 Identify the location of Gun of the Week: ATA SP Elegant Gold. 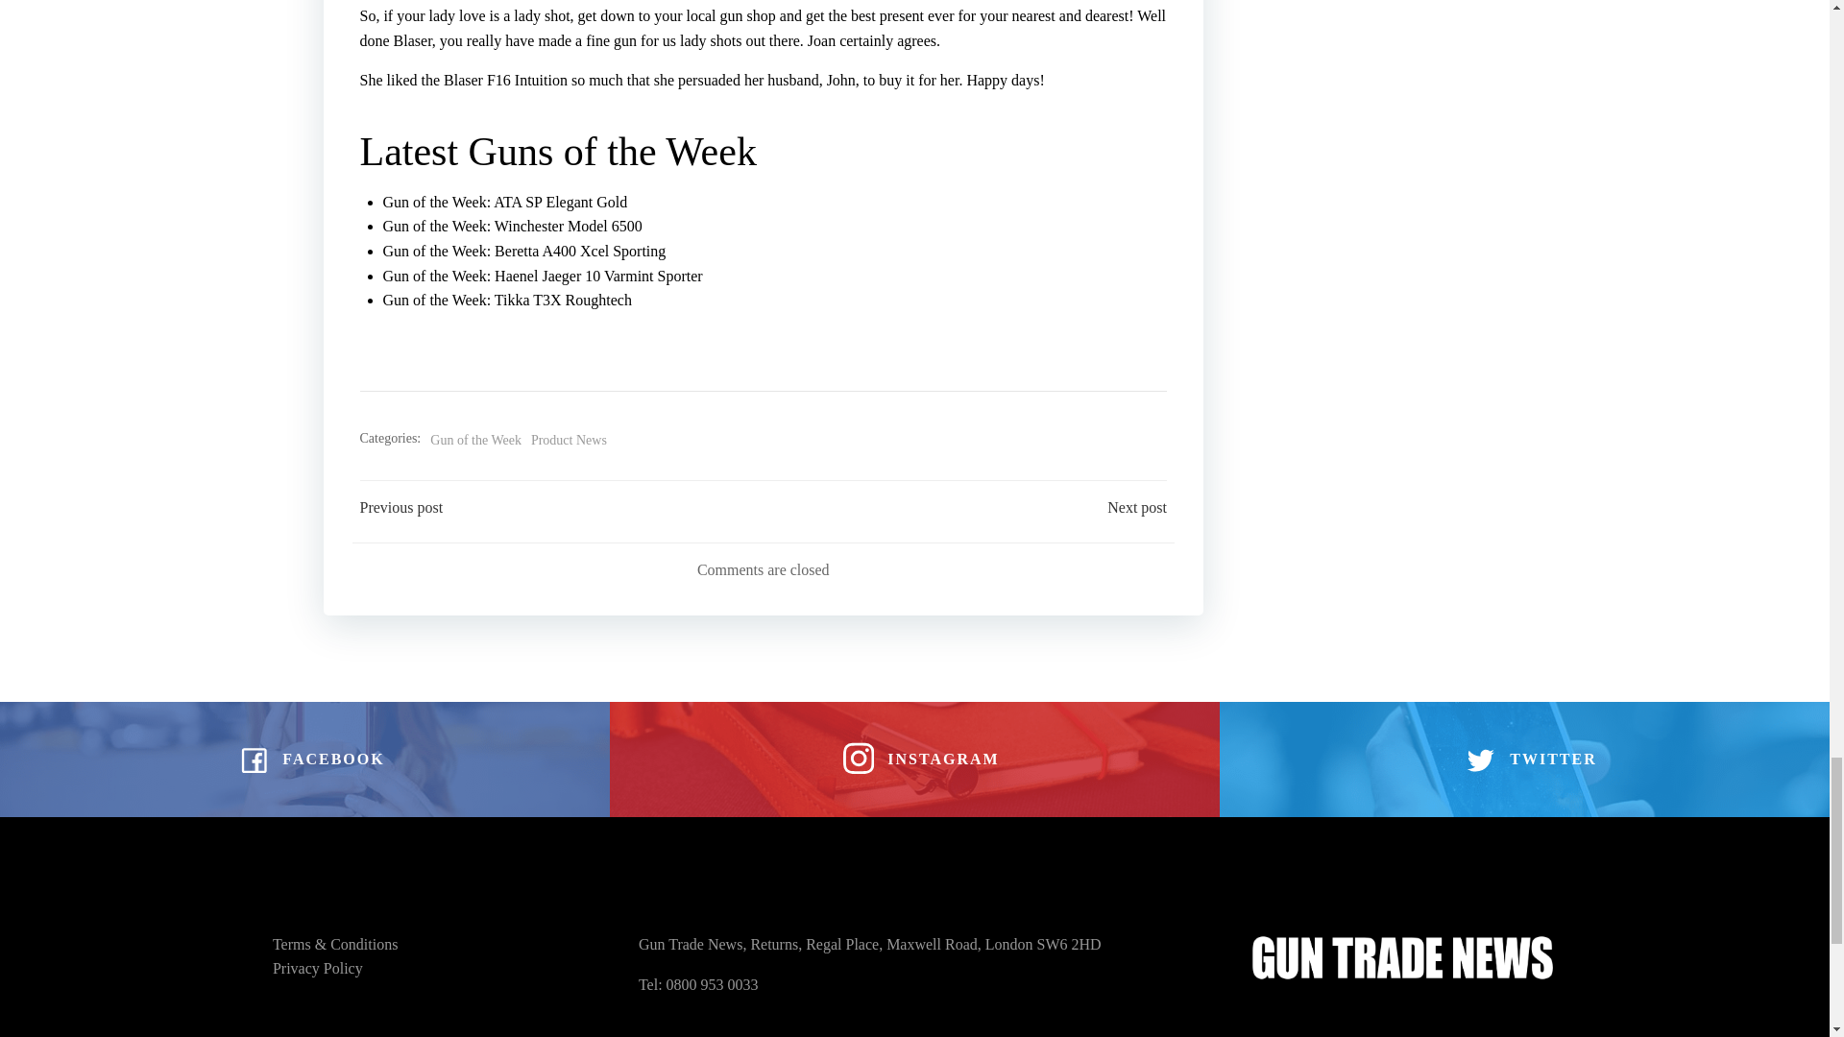
(503, 202).